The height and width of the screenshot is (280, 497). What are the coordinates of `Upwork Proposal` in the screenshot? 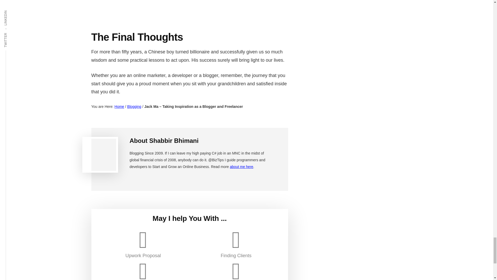 It's located at (143, 243).